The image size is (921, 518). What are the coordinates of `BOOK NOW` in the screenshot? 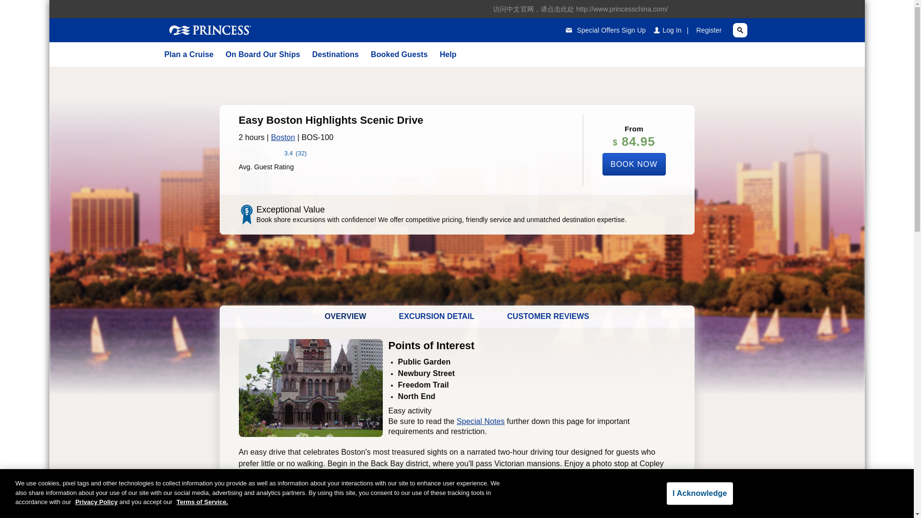 It's located at (634, 164).